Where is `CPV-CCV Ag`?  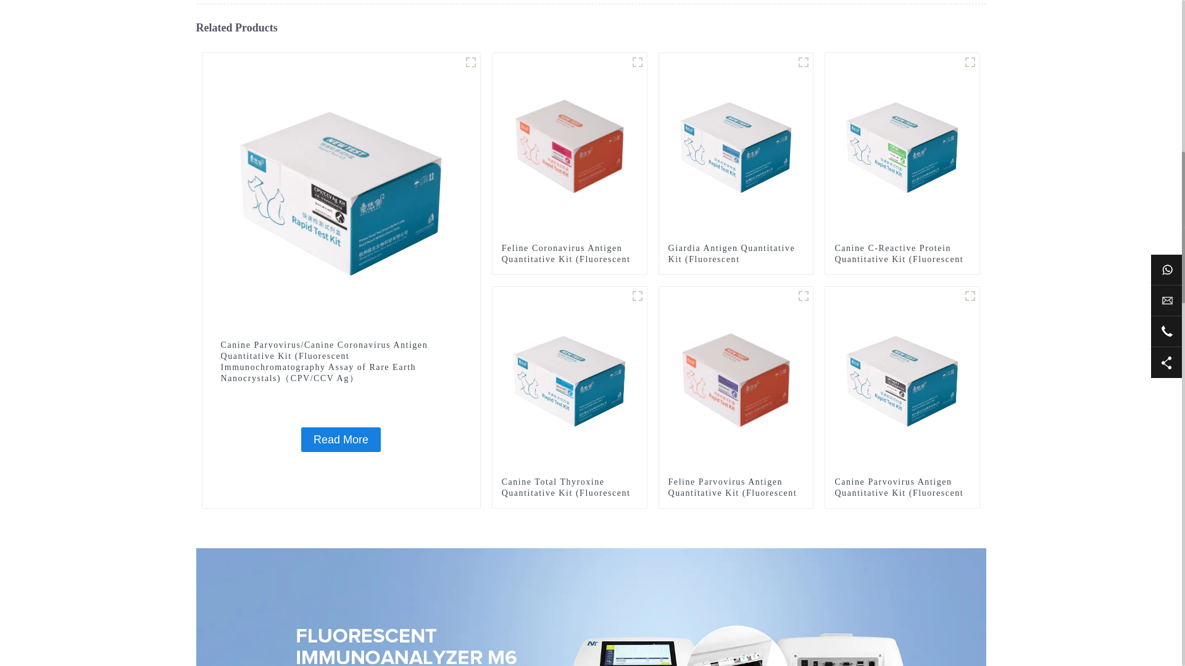 CPV-CCV Ag is located at coordinates (470, 62).